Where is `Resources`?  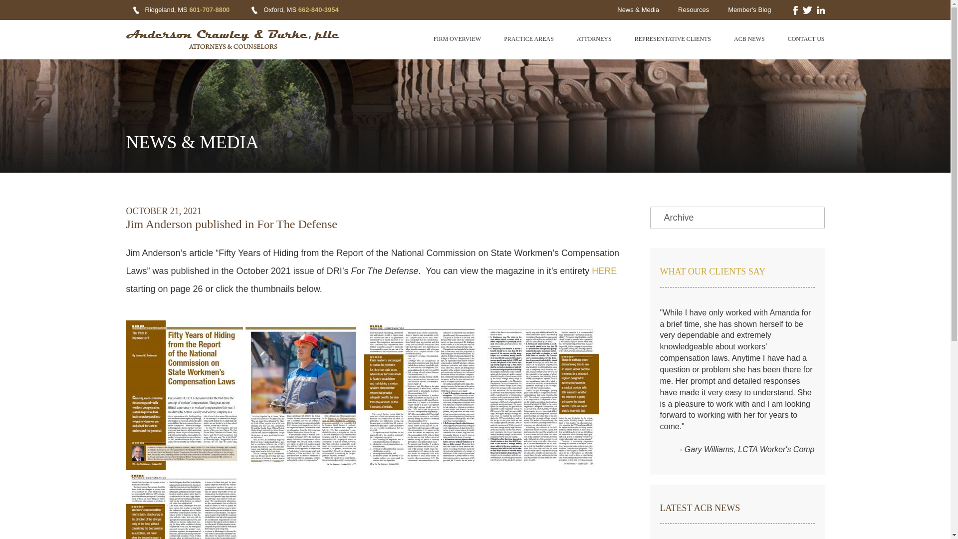
Resources is located at coordinates (694, 9).